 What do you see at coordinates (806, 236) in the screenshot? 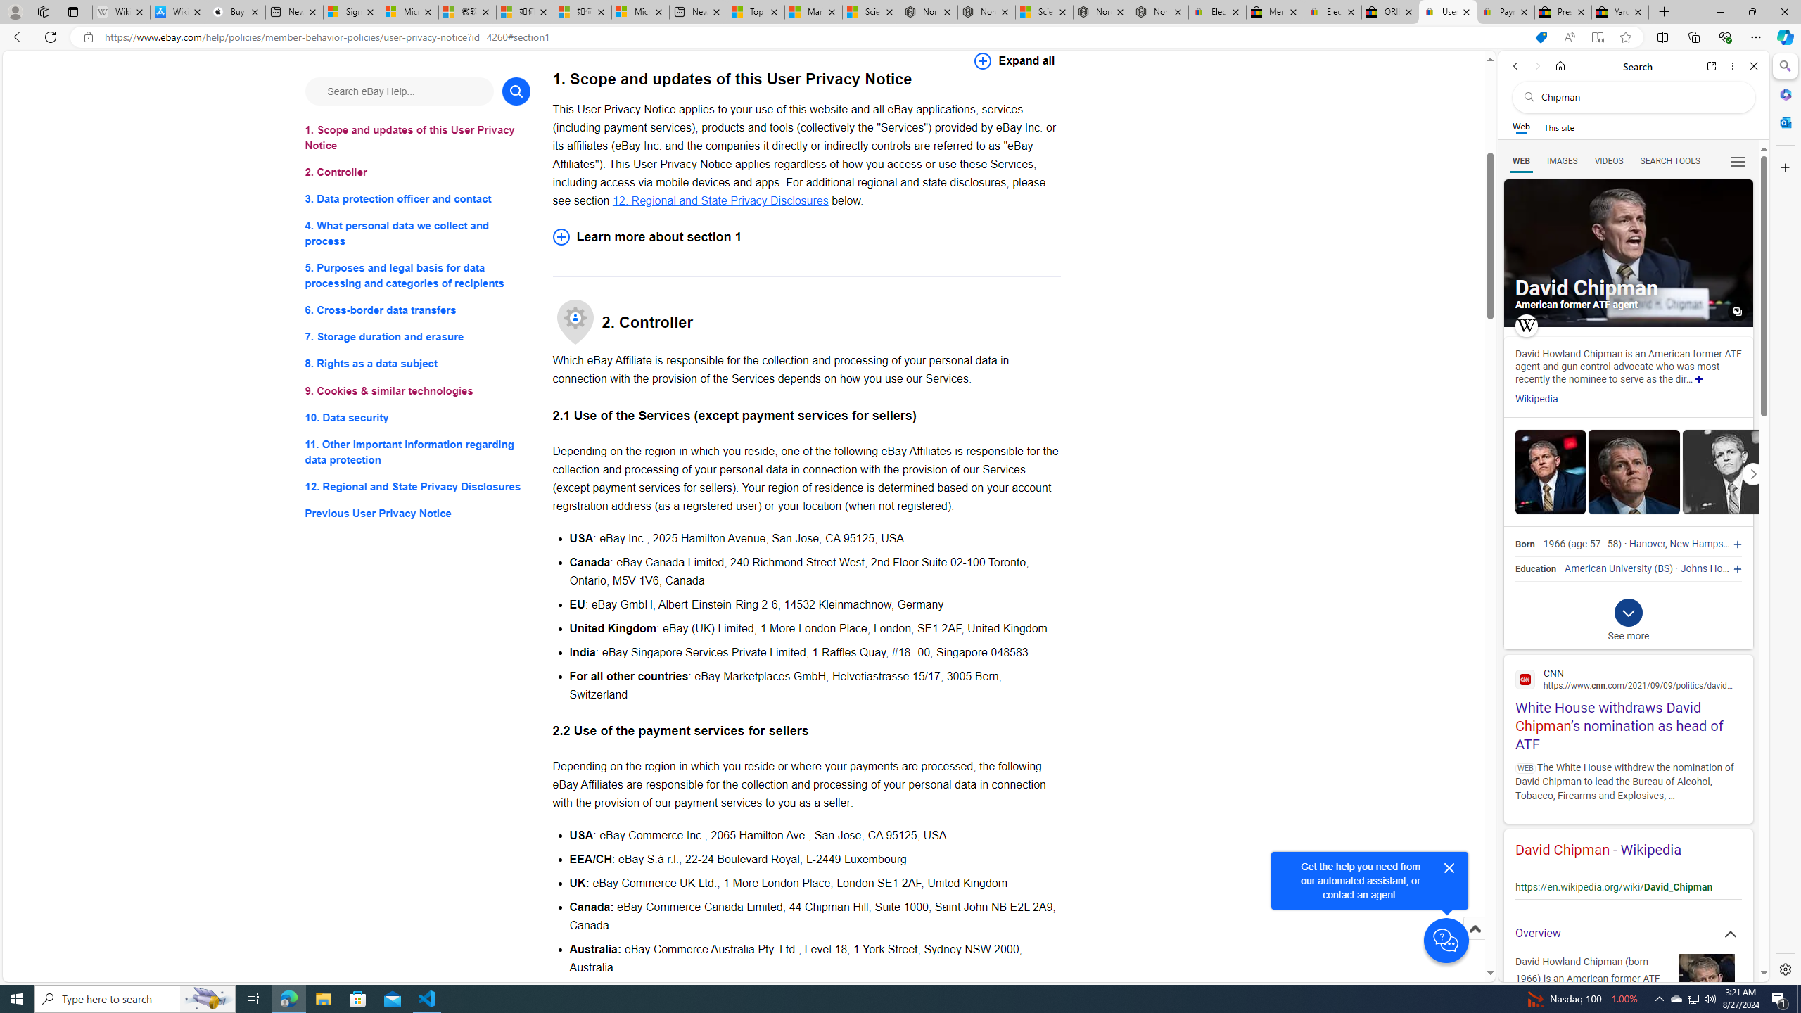
I see `Learn more about section 1` at bounding box center [806, 236].